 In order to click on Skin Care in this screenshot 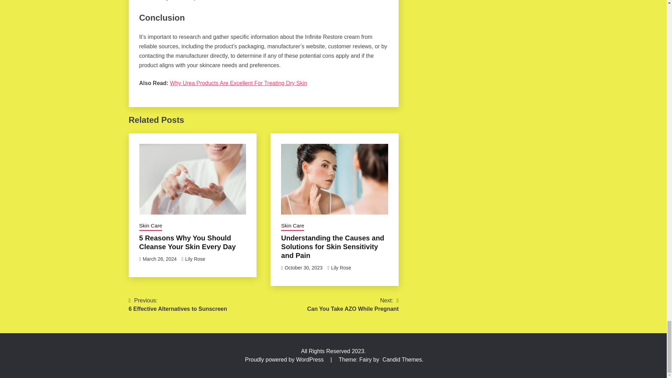, I will do `click(293, 226)`.